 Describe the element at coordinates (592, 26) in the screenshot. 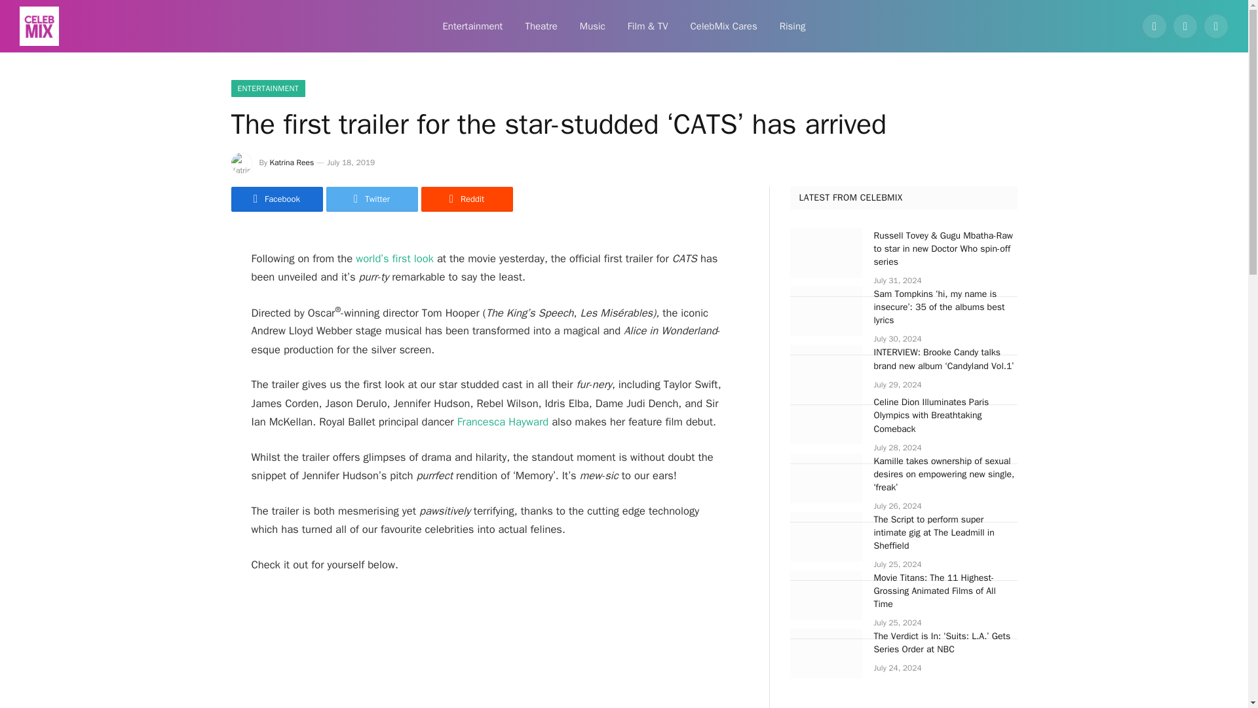

I see `Music` at that location.